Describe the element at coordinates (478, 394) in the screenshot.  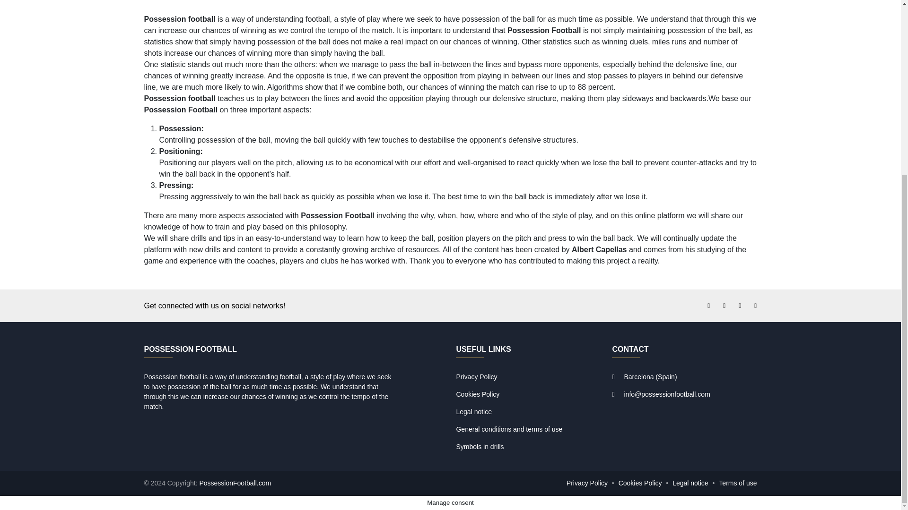
I see `Cookies Policy` at that location.